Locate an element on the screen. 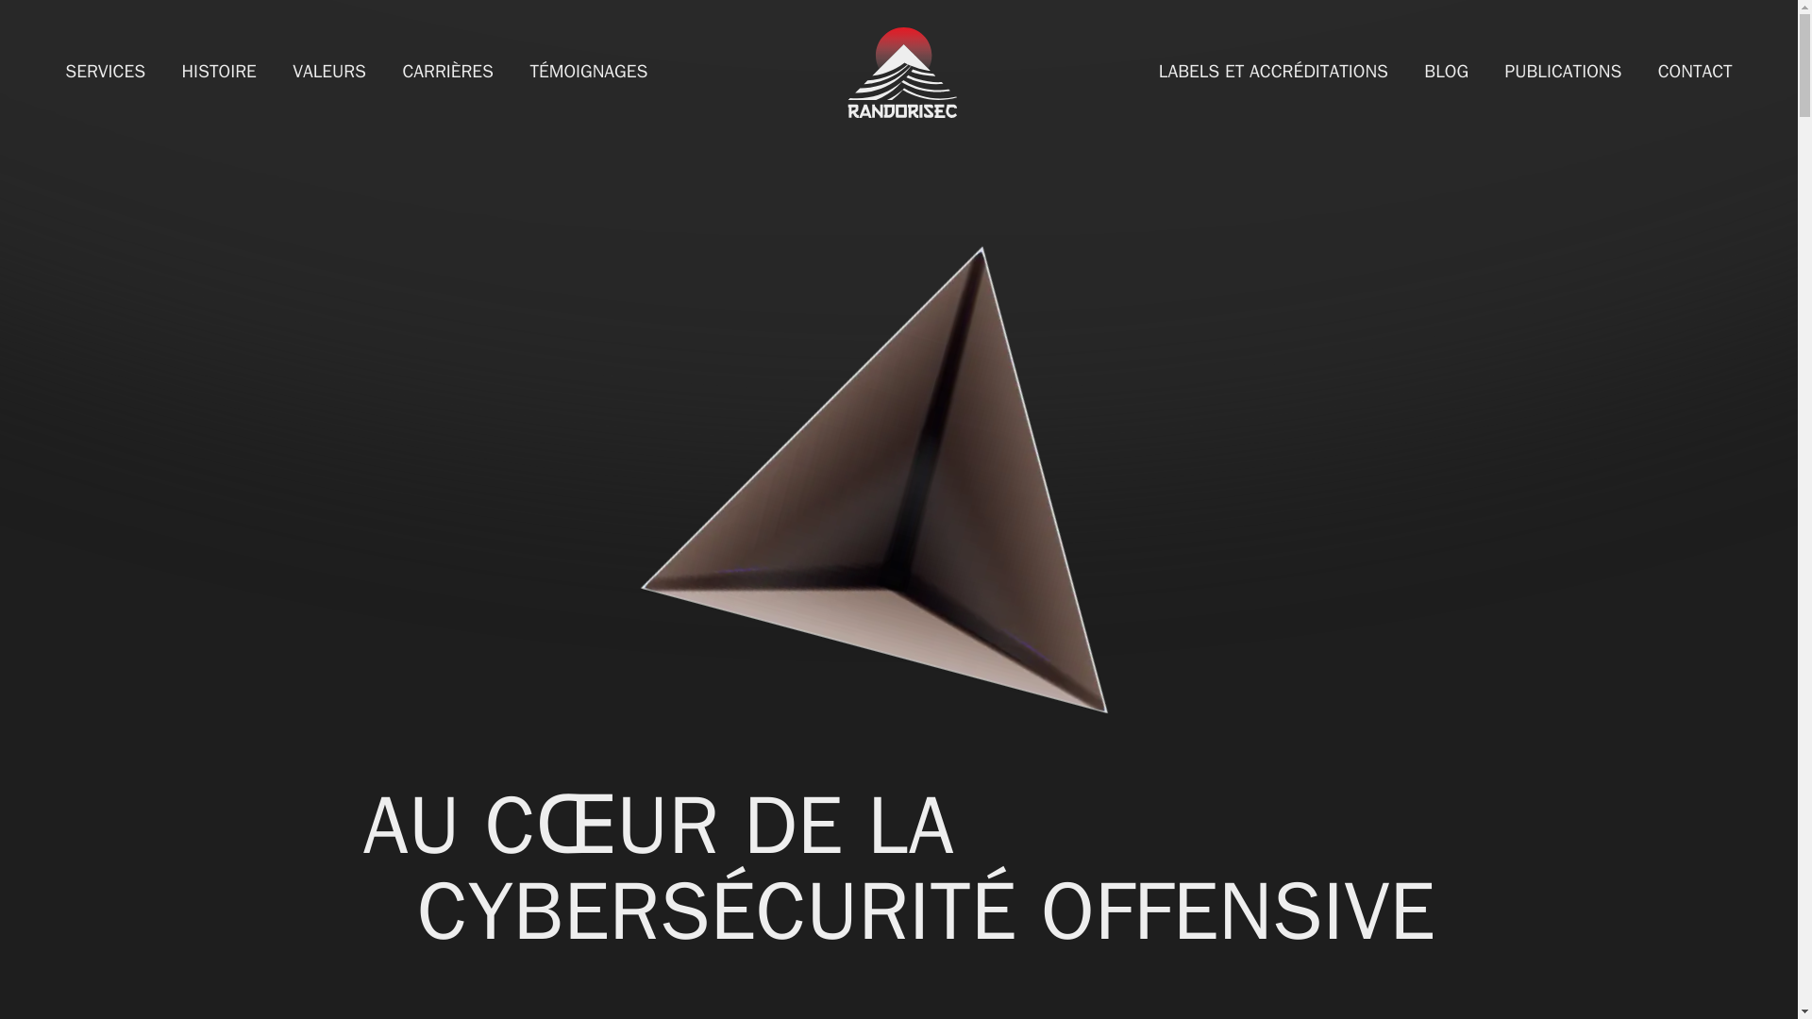 The height and width of the screenshot is (1019, 1812). Blog is located at coordinates (1446, 71).